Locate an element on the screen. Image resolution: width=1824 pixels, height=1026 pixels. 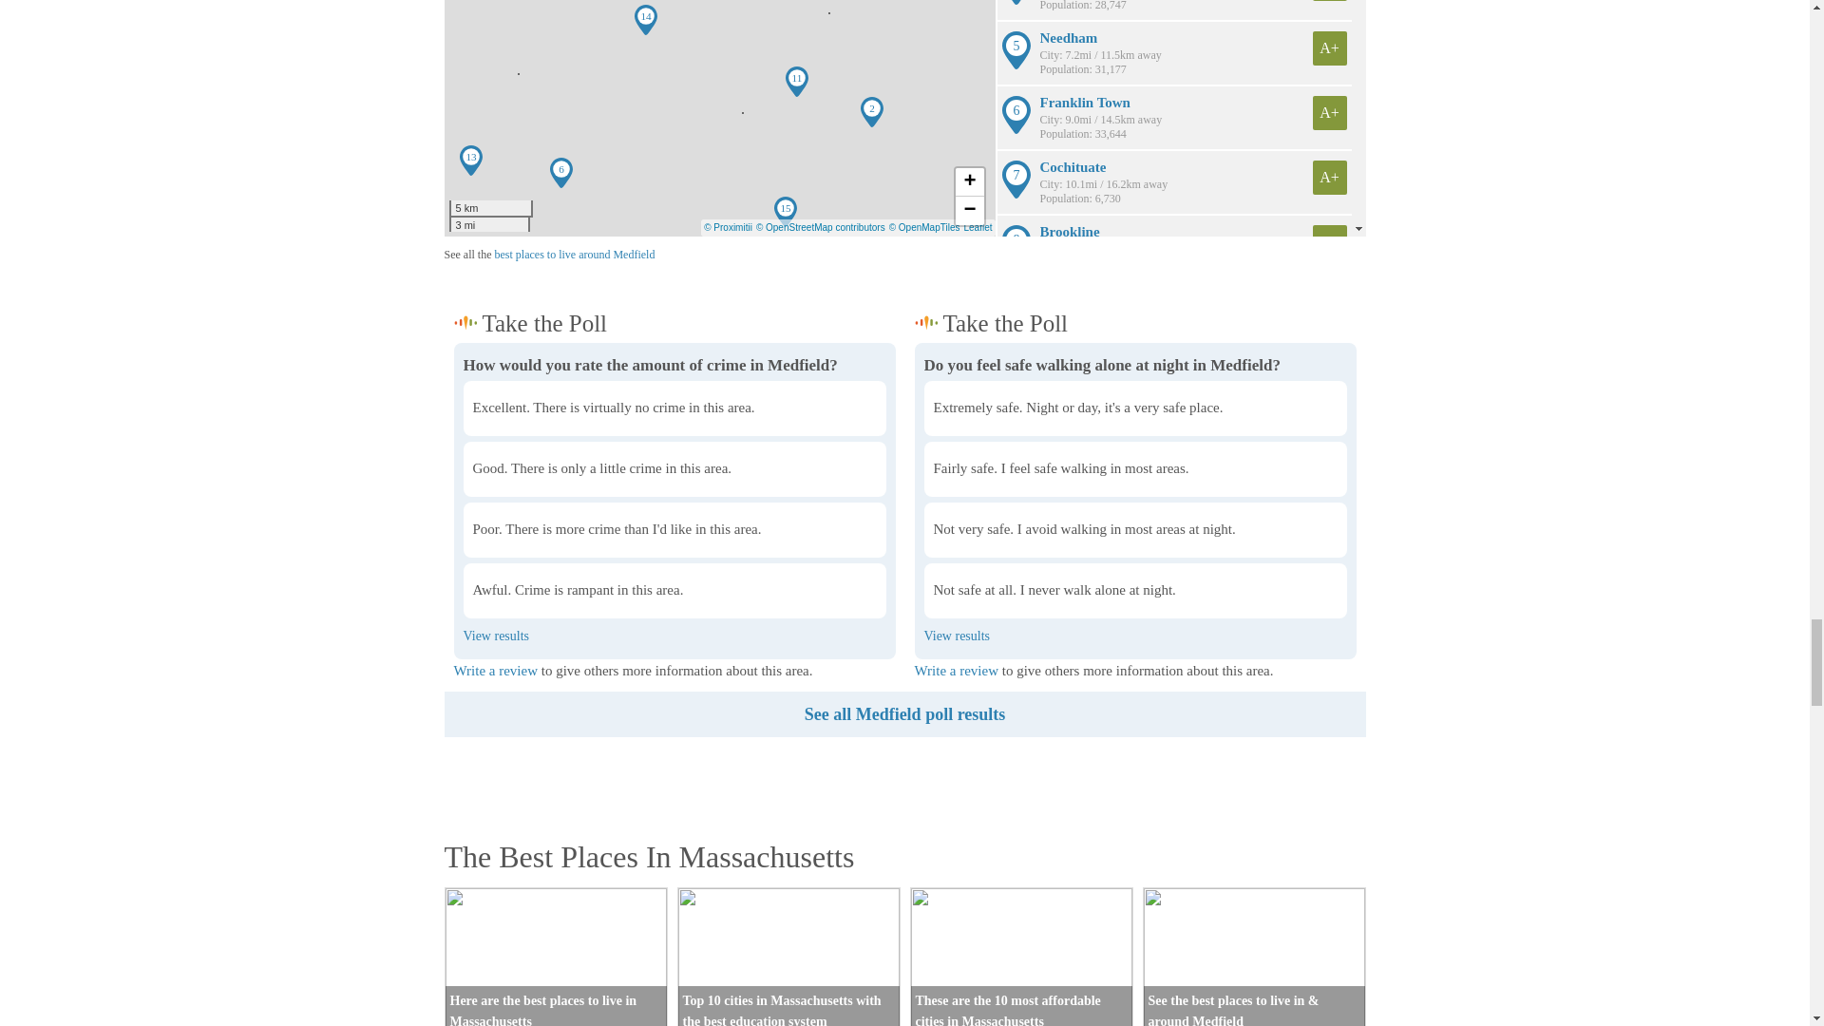
Zoom in is located at coordinates (970, 182).